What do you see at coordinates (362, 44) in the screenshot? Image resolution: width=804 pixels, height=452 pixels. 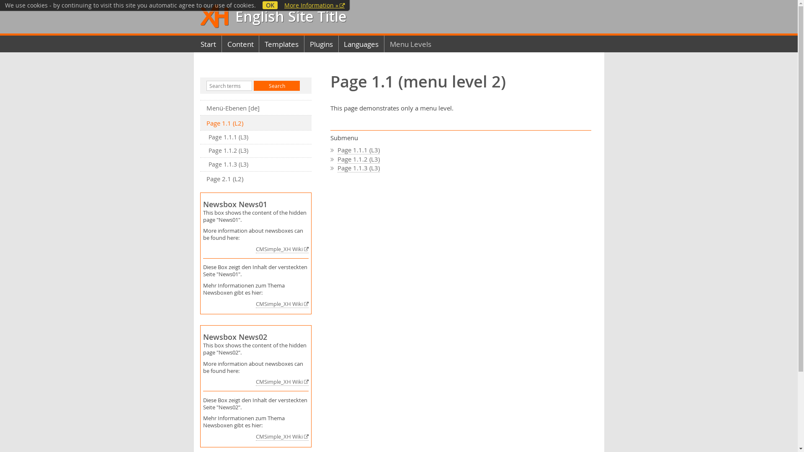 I see `Languages` at bounding box center [362, 44].